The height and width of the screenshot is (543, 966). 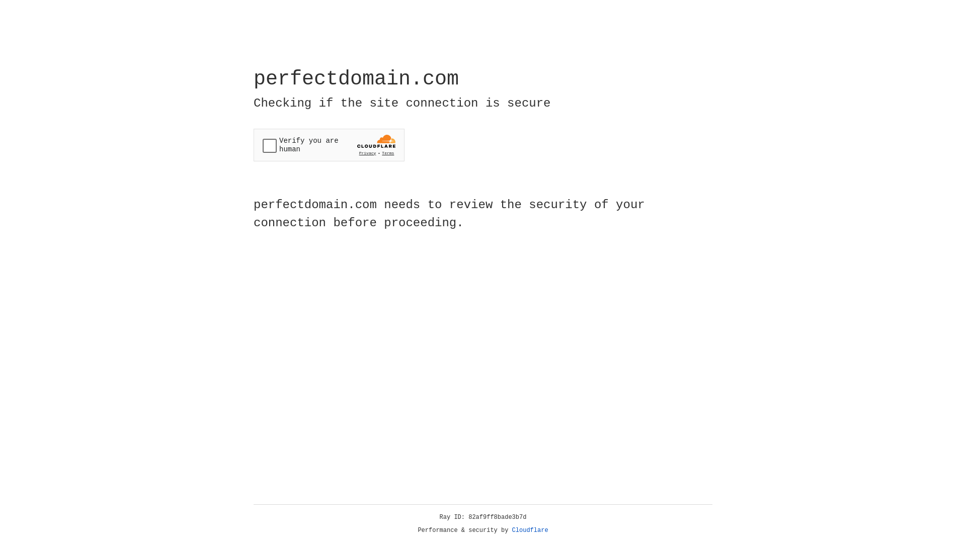 I want to click on Widget containing a Cloudflare security challenge, so click(x=329, y=145).